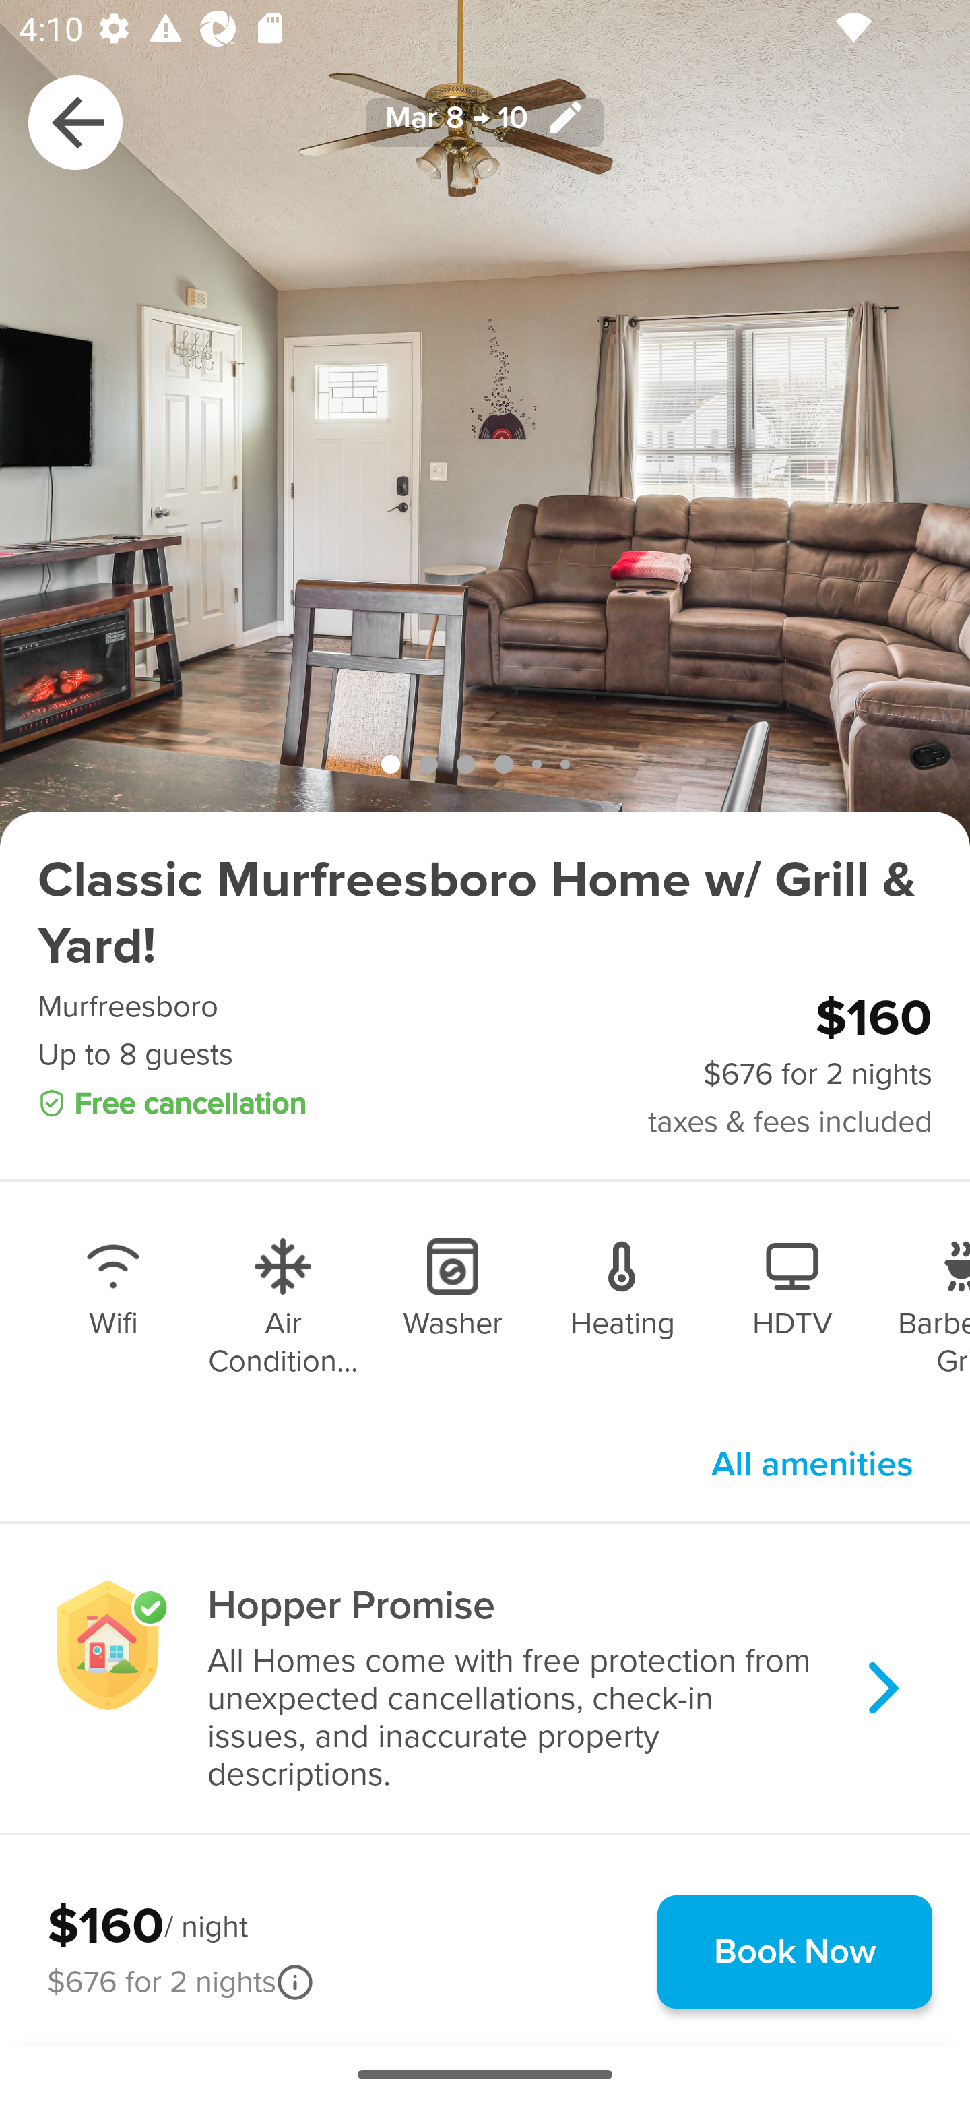 The image size is (970, 2103). What do you see at coordinates (812, 1464) in the screenshot?
I see `All amenities` at bounding box center [812, 1464].